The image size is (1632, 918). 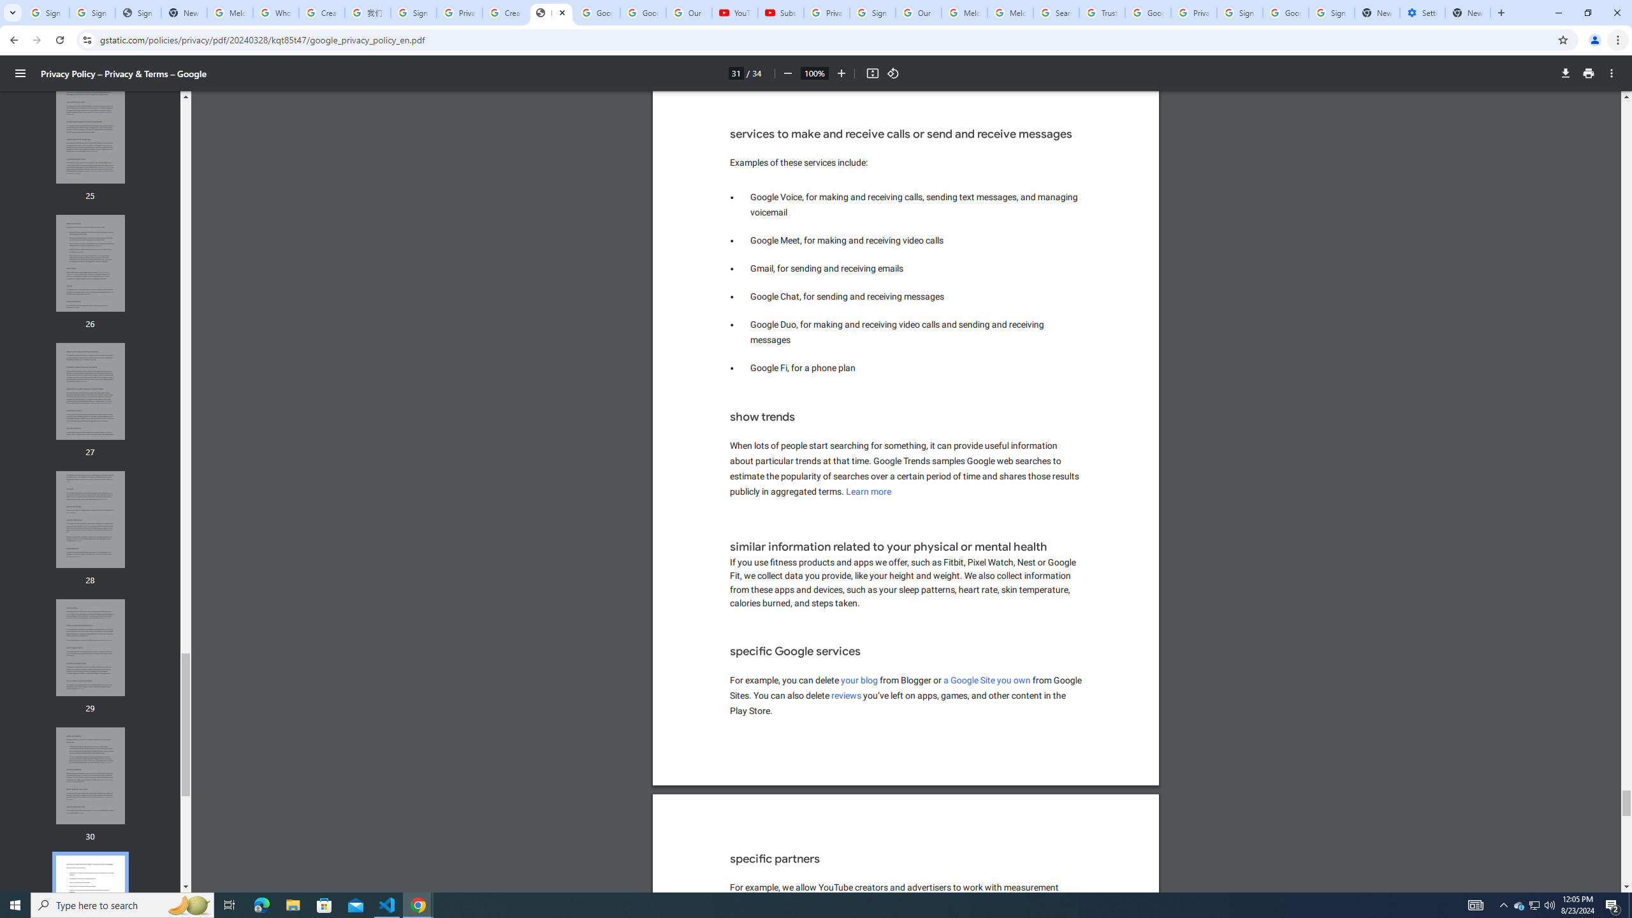 What do you see at coordinates (814, 73) in the screenshot?
I see `Zoom level` at bounding box center [814, 73].